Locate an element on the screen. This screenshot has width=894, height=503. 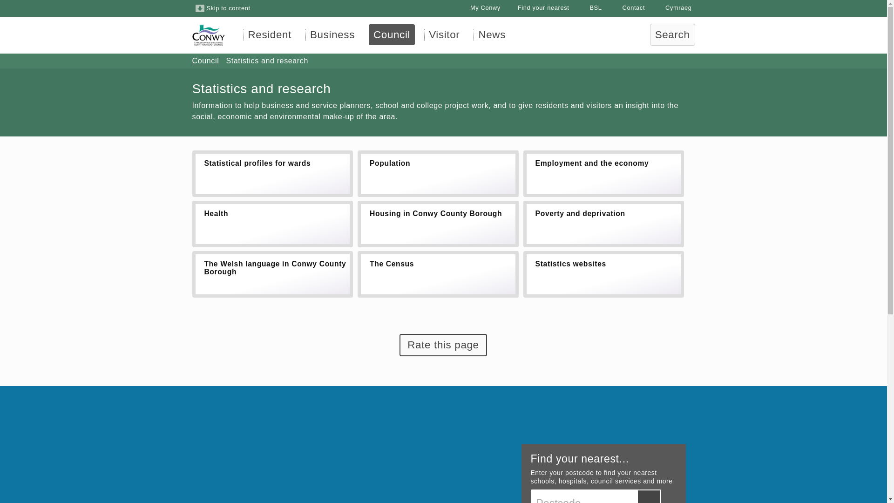
Statistical profiles for wards is located at coordinates (272, 173).